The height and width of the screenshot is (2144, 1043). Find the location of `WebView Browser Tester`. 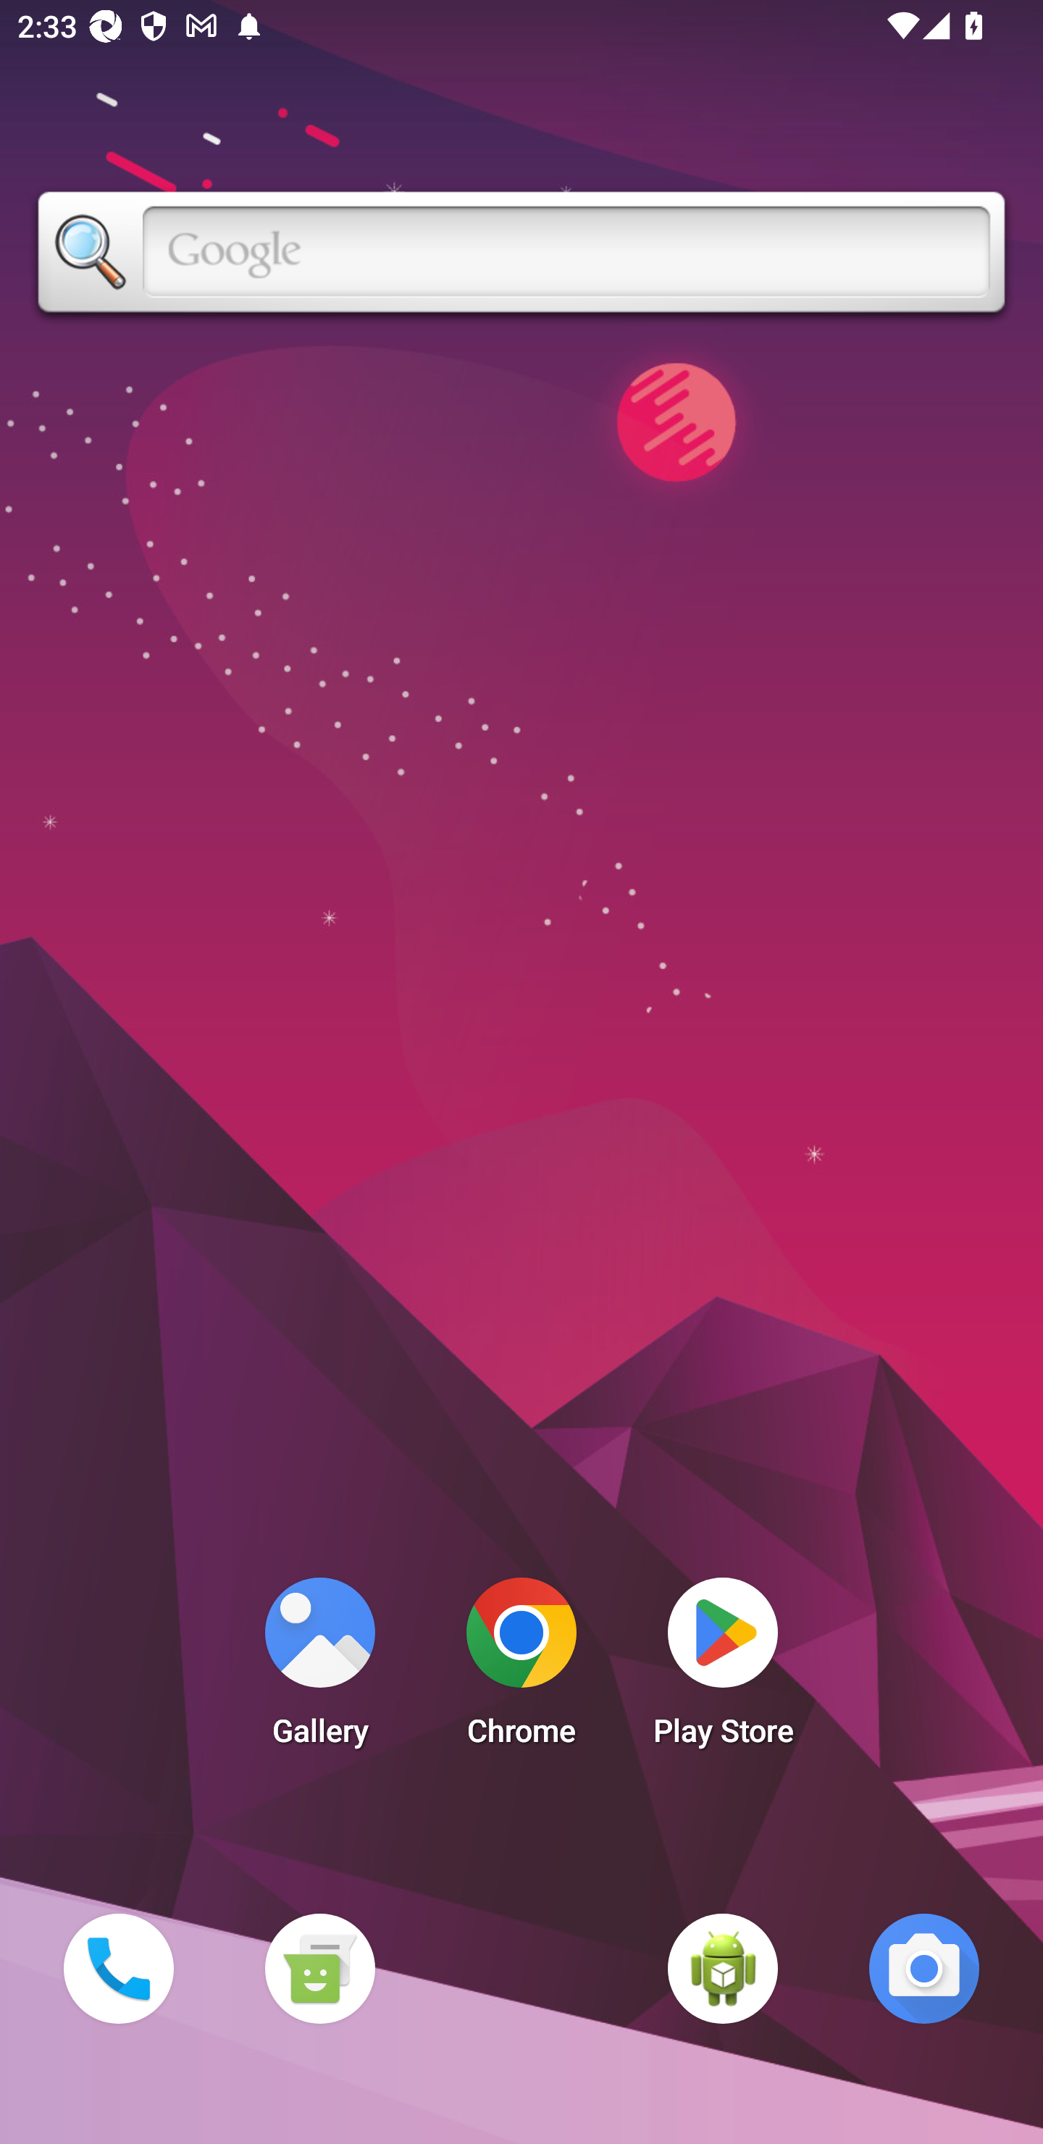

WebView Browser Tester is located at coordinates (723, 1968).